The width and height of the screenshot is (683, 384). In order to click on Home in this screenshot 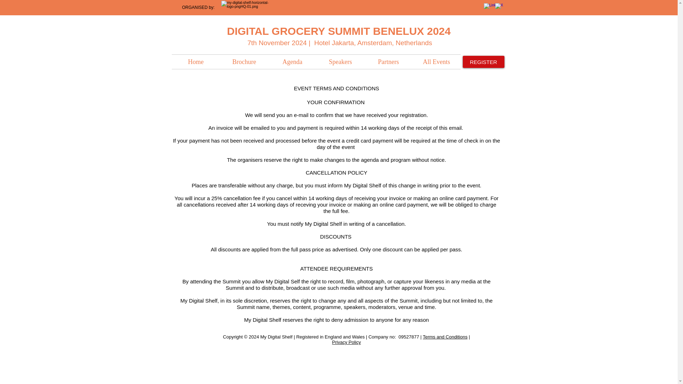, I will do `click(196, 62)`.